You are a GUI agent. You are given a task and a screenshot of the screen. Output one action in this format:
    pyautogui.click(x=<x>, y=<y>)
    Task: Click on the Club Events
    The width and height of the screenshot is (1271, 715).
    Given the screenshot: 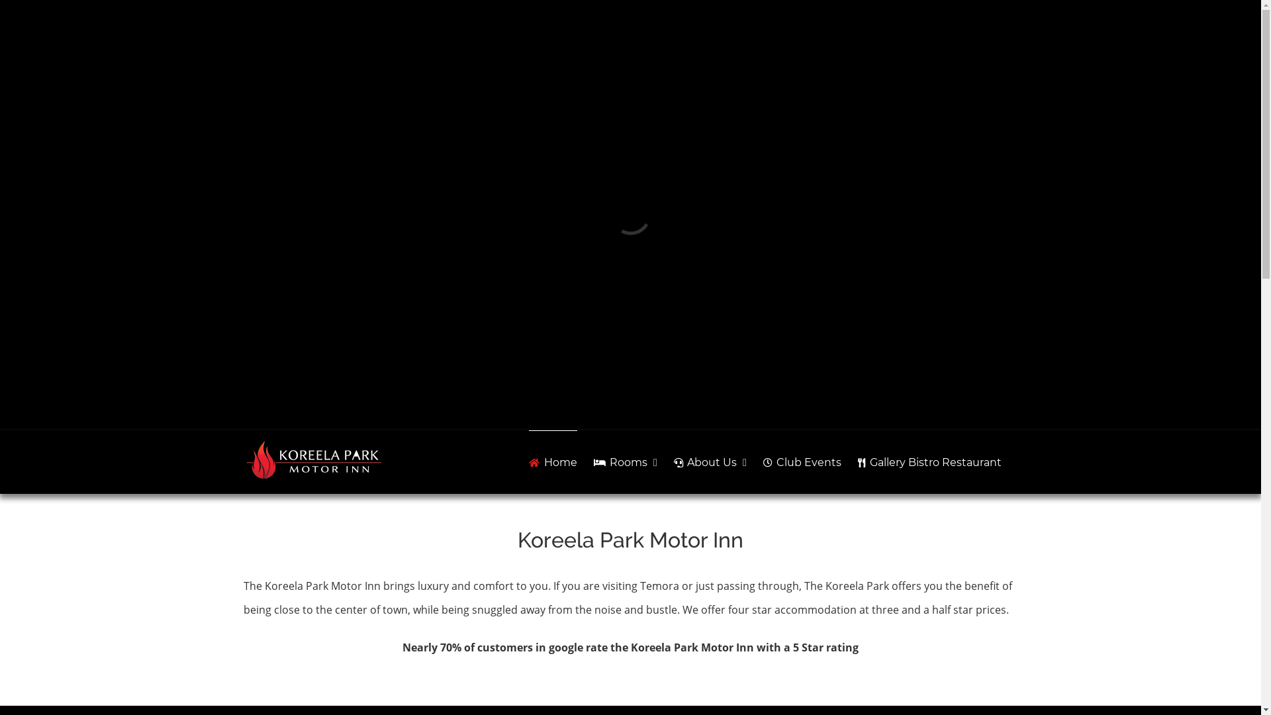 What is the action you would take?
    pyautogui.click(x=802, y=462)
    